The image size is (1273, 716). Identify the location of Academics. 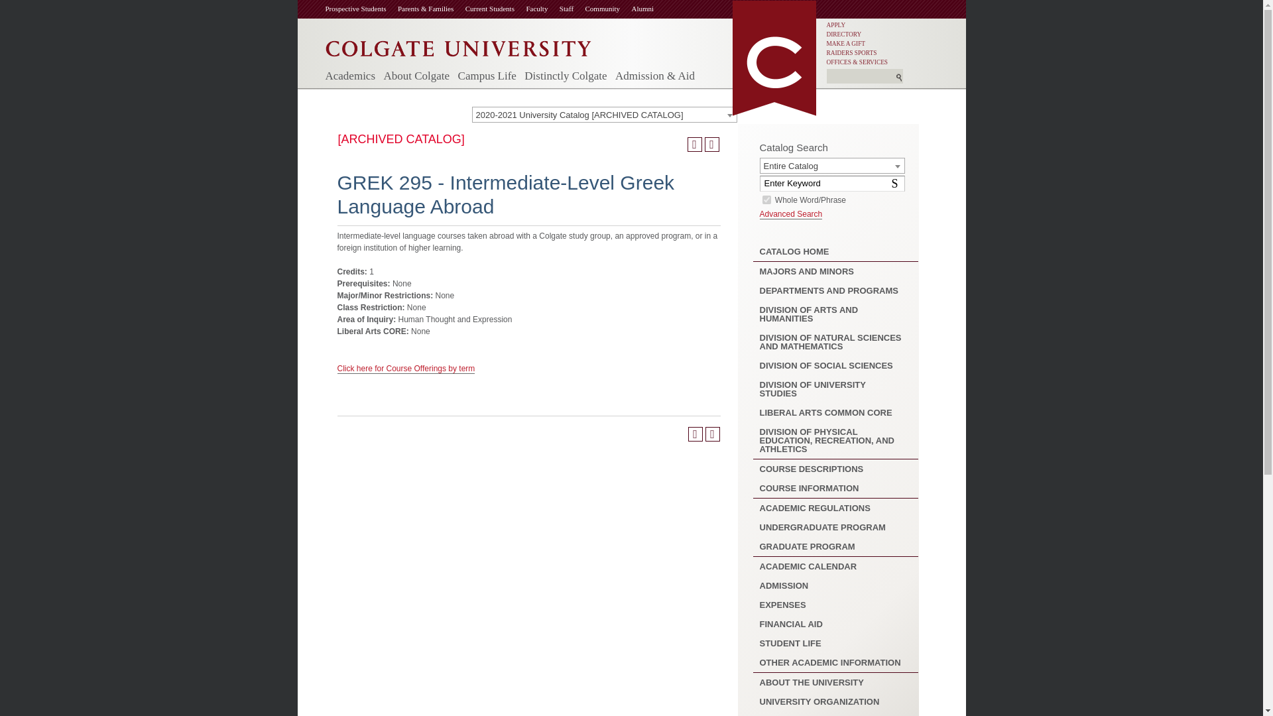
(350, 76).